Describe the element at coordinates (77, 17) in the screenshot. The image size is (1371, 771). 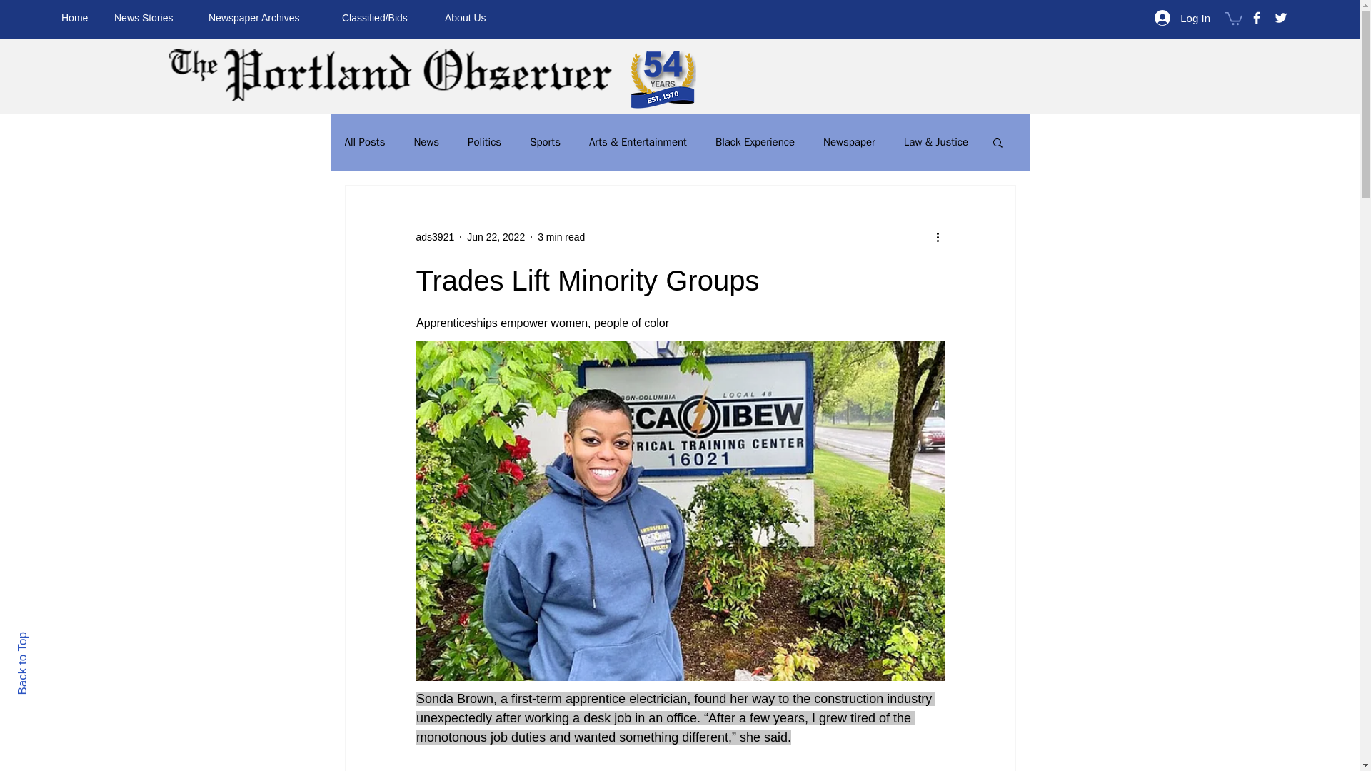
I see `Home` at that location.